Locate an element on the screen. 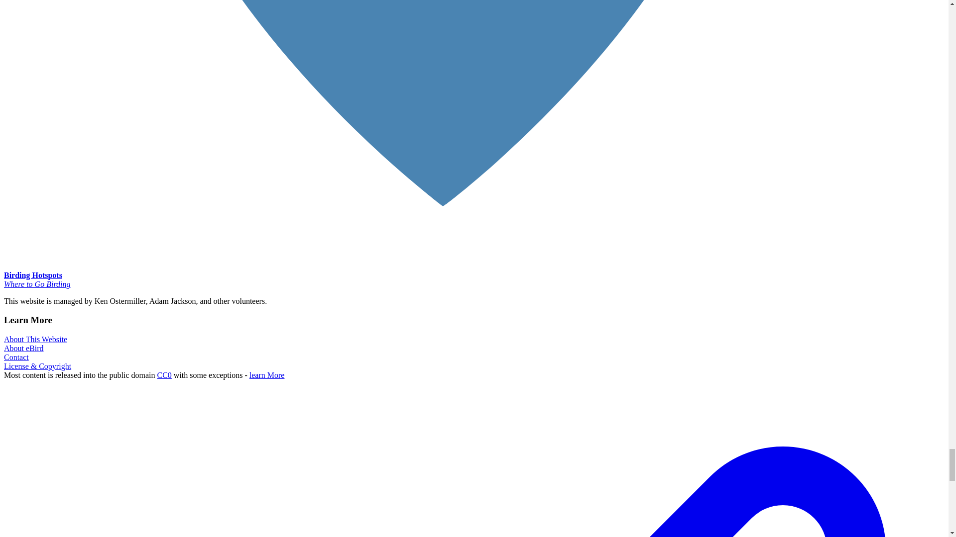 The width and height of the screenshot is (956, 537). Contact is located at coordinates (16, 357).